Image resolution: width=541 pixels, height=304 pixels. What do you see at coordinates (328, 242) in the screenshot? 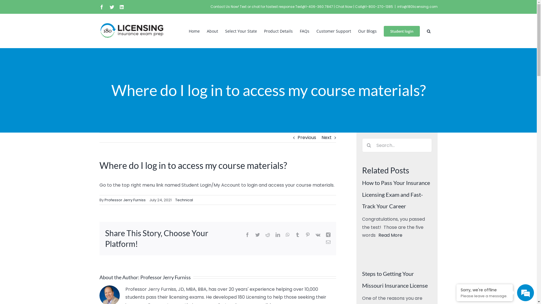
I see `Email` at bounding box center [328, 242].